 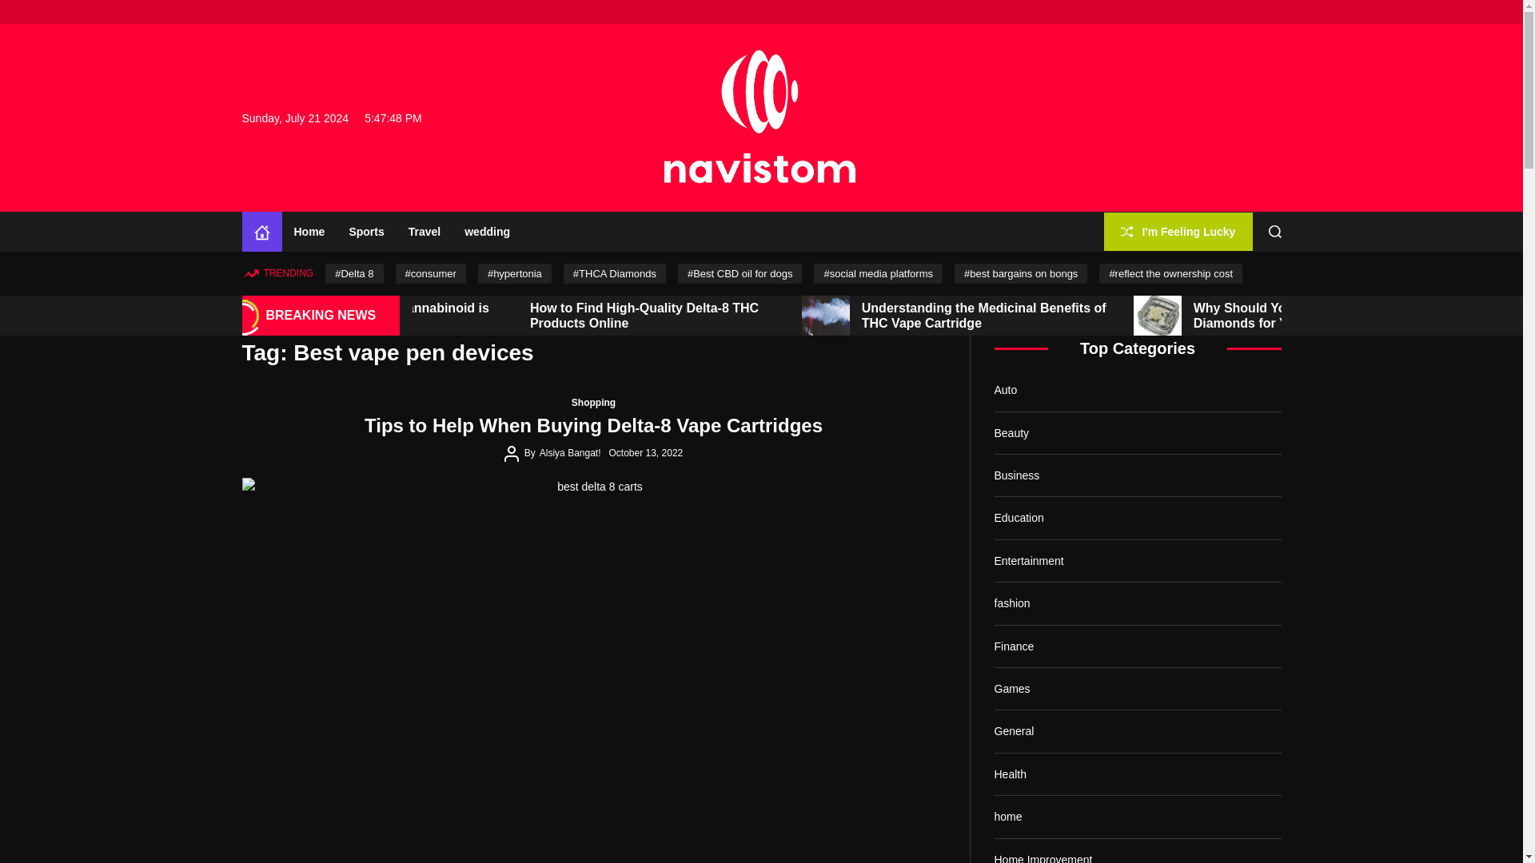 I want to click on Delta 8 or HHC: Which Cannabinoid is Right for You?, so click(x=588, y=315).